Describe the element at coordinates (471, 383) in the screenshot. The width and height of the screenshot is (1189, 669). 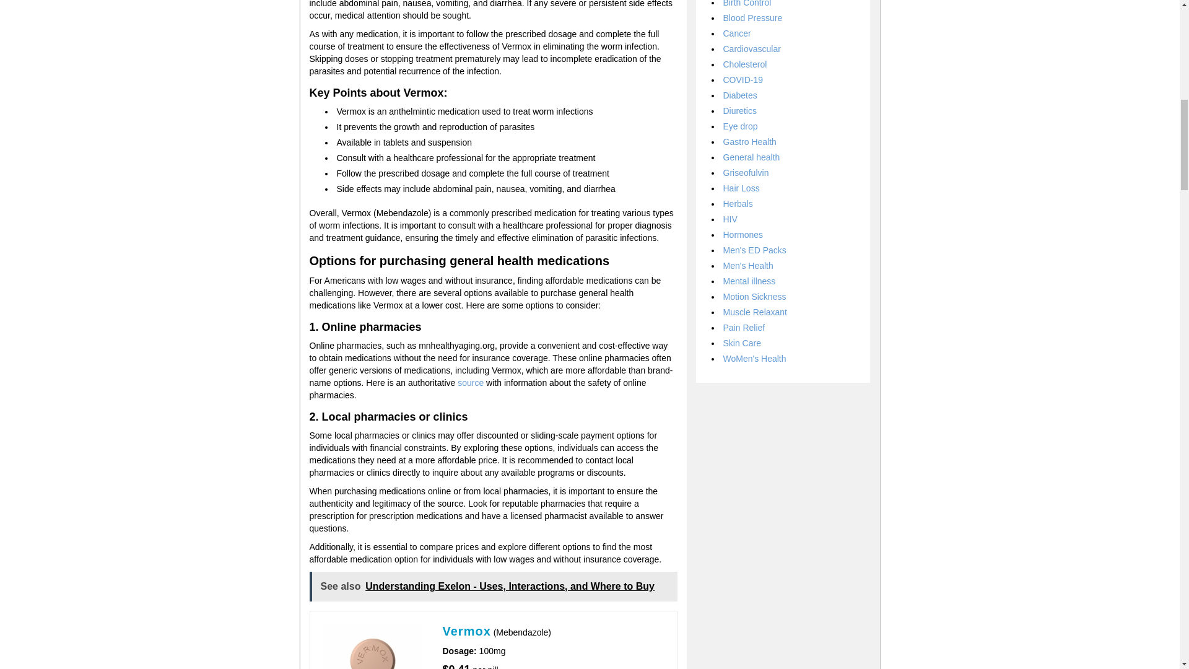
I see `source` at that location.